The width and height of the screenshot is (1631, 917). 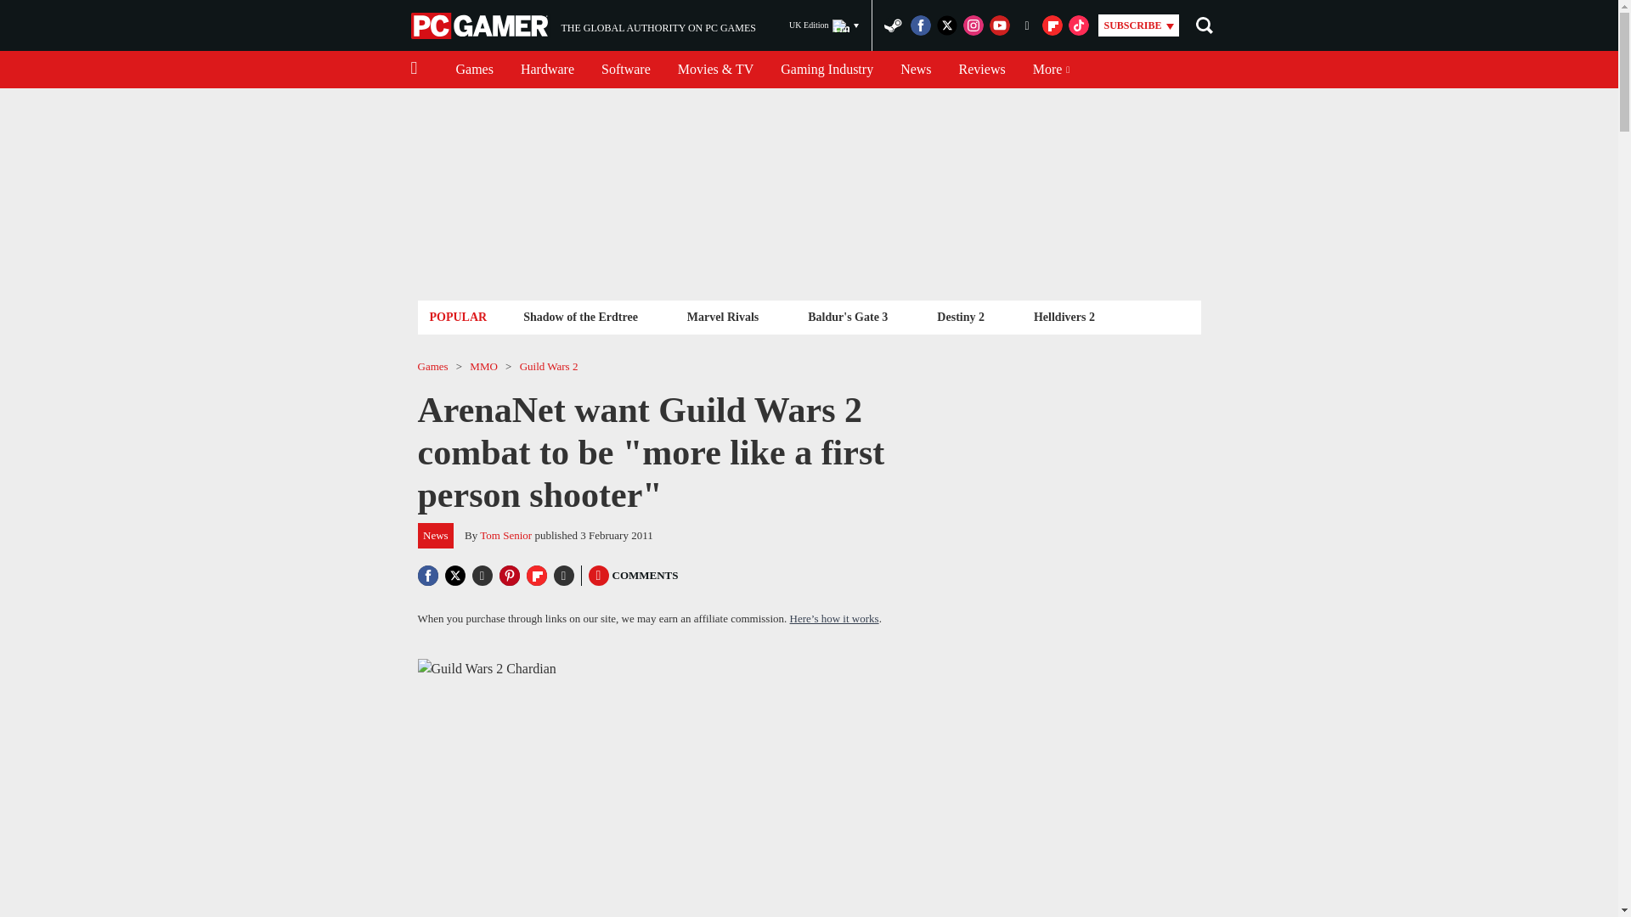 I want to click on Hardware, so click(x=583, y=25).